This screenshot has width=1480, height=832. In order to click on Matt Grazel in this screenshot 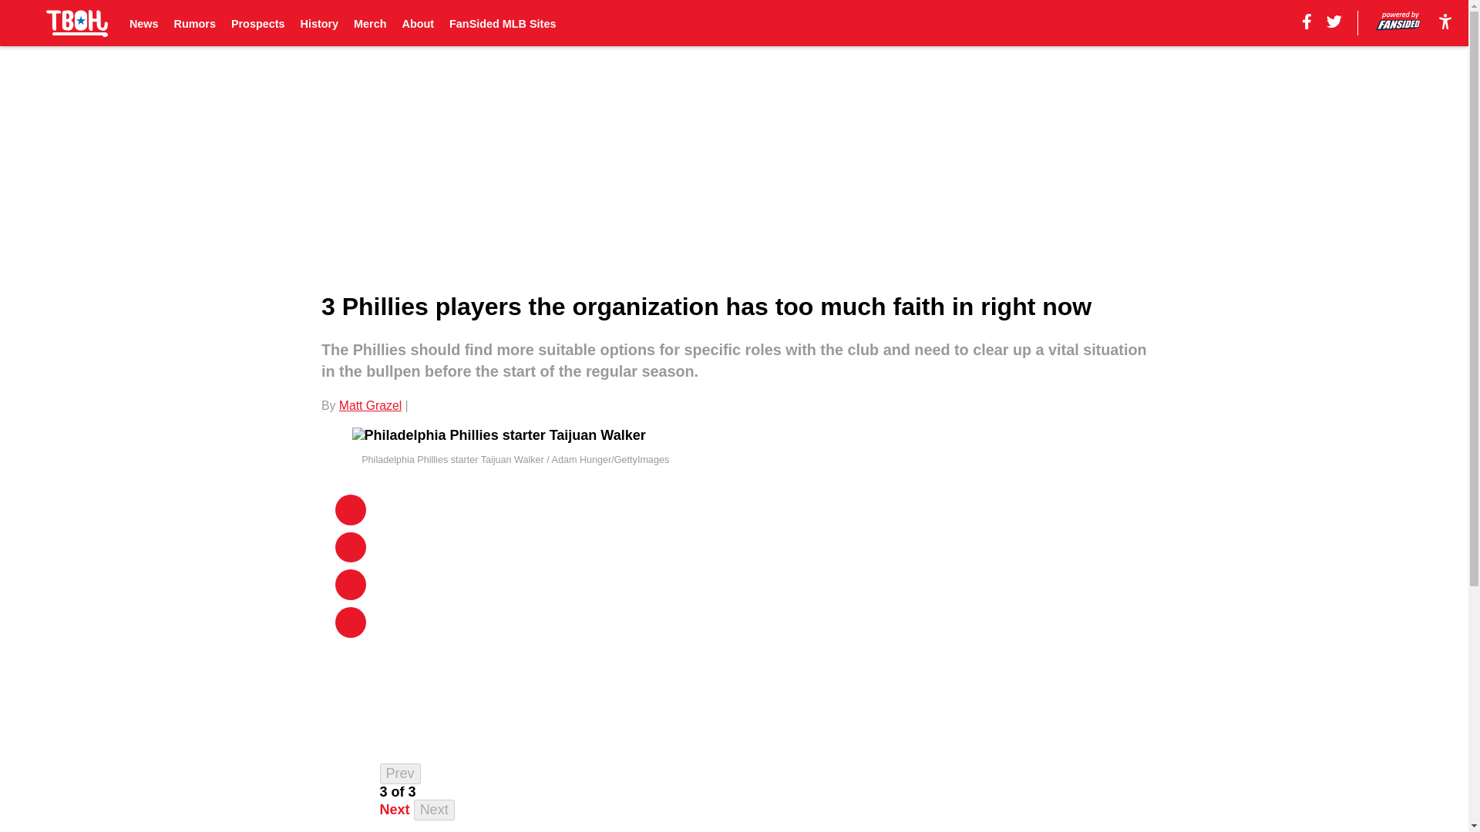, I will do `click(370, 405)`.